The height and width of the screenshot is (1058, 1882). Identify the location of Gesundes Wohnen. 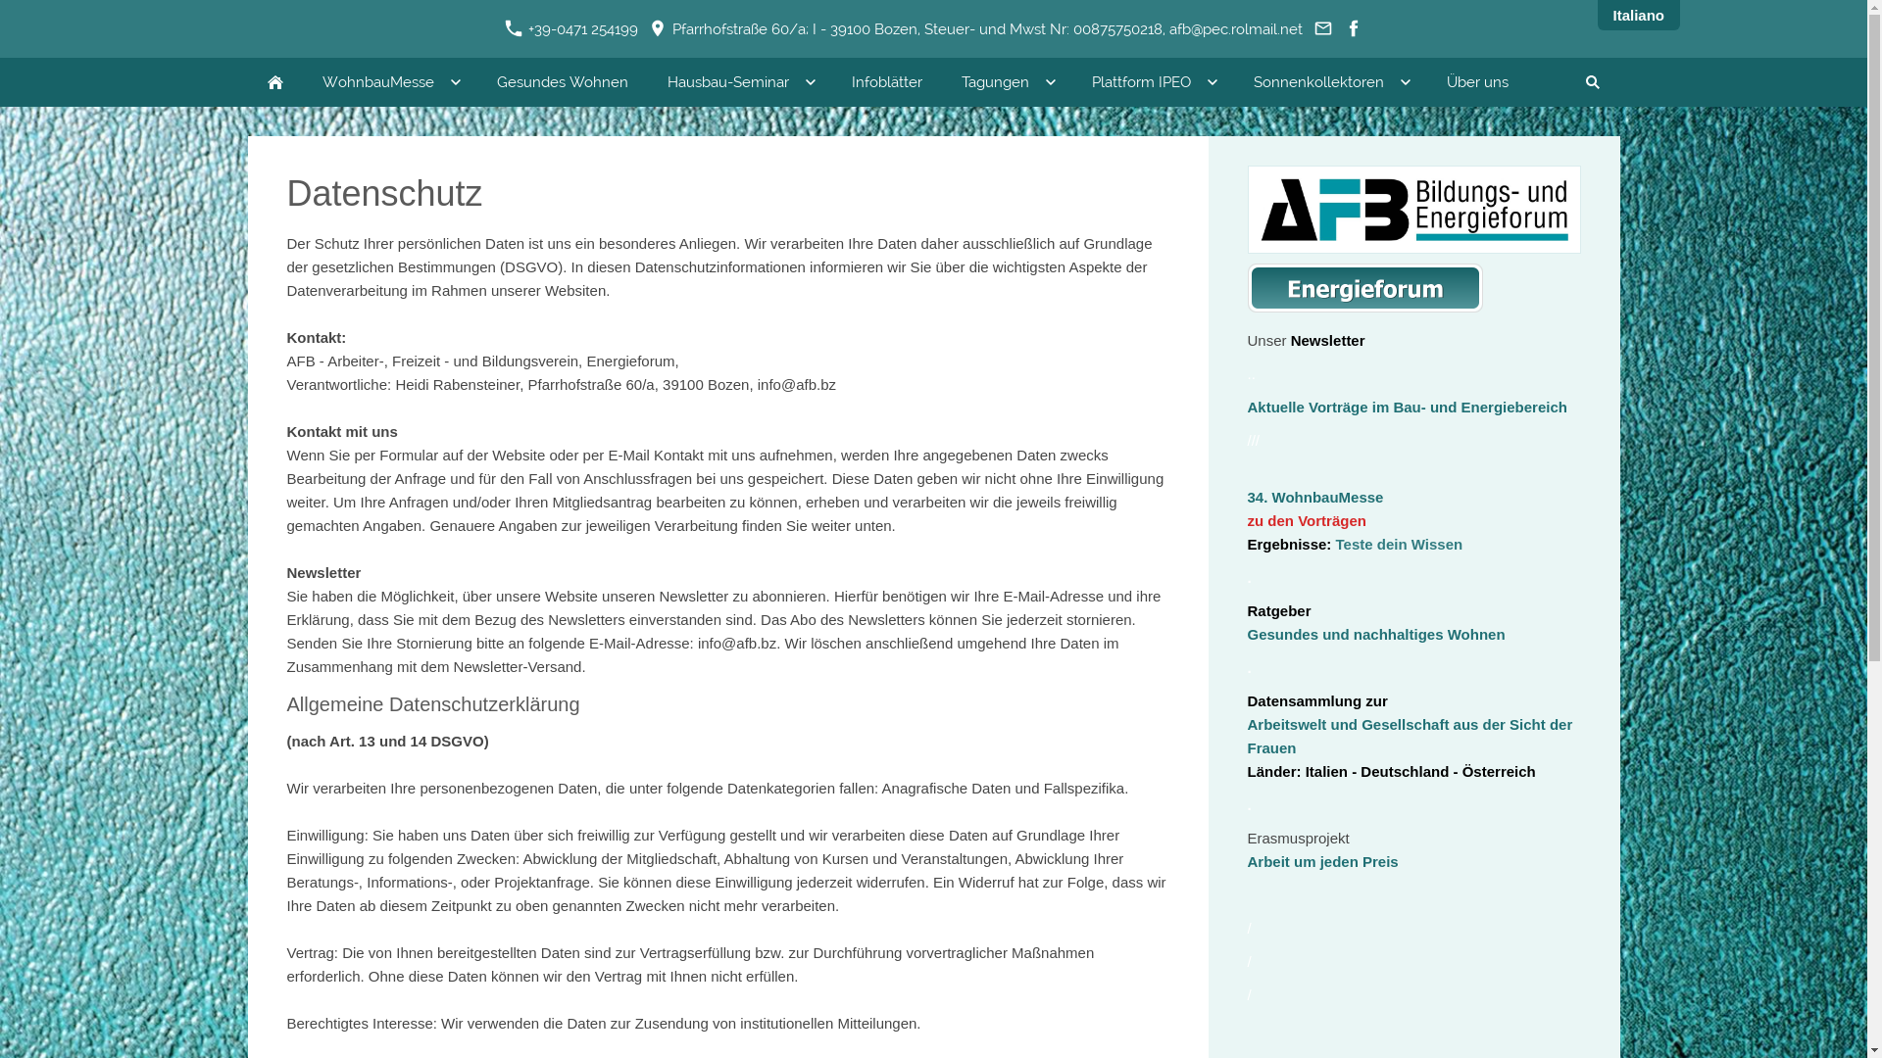
(562, 82).